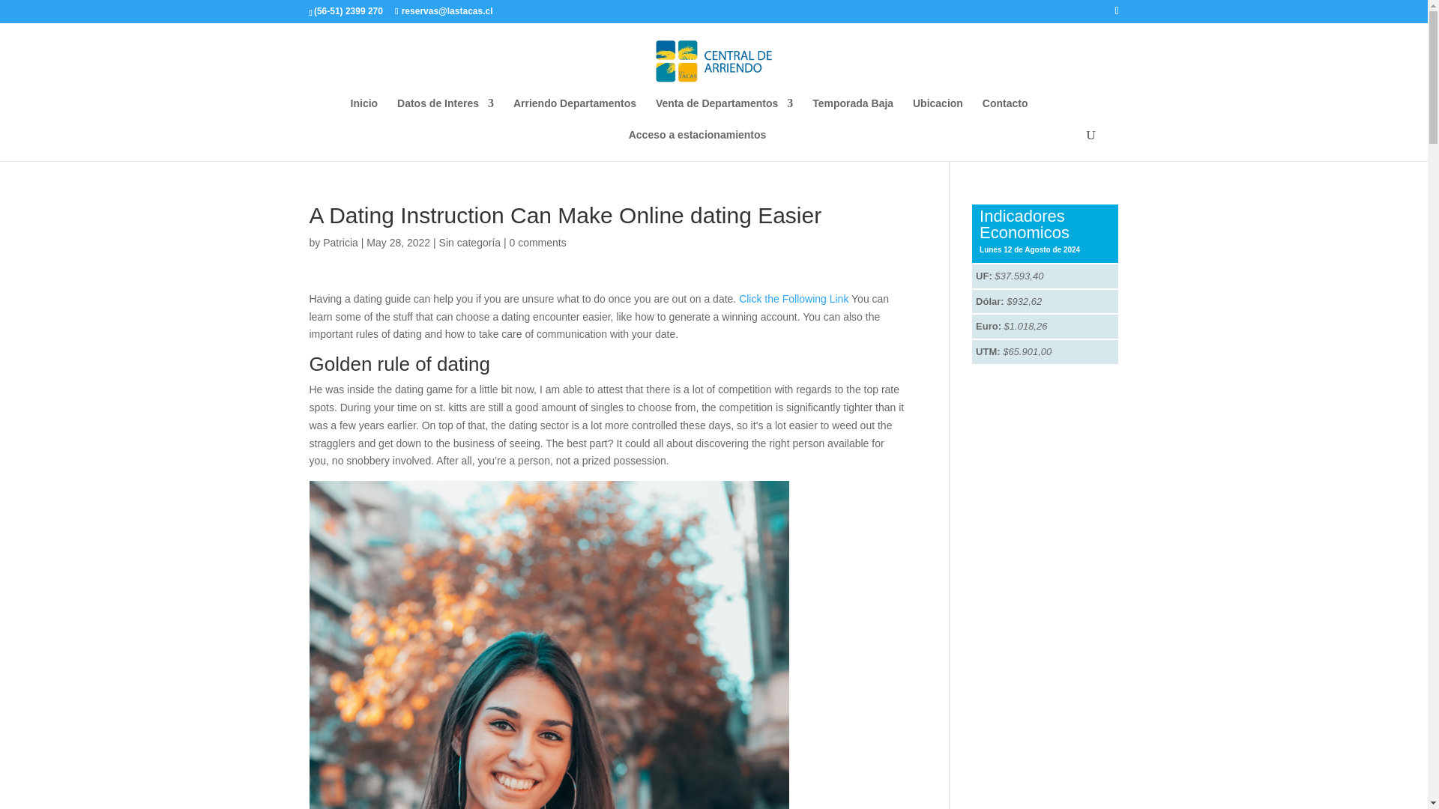 The height and width of the screenshot is (809, 1439). I want to click on Temporada Baja, so click(853, 113).